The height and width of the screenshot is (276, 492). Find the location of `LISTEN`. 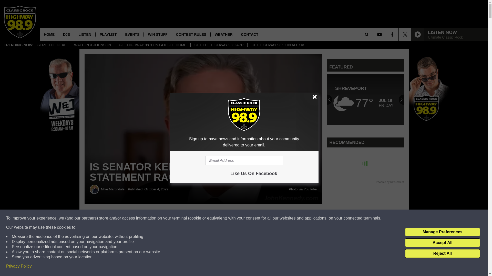

LISTEN is located at coordinates (85, 34).